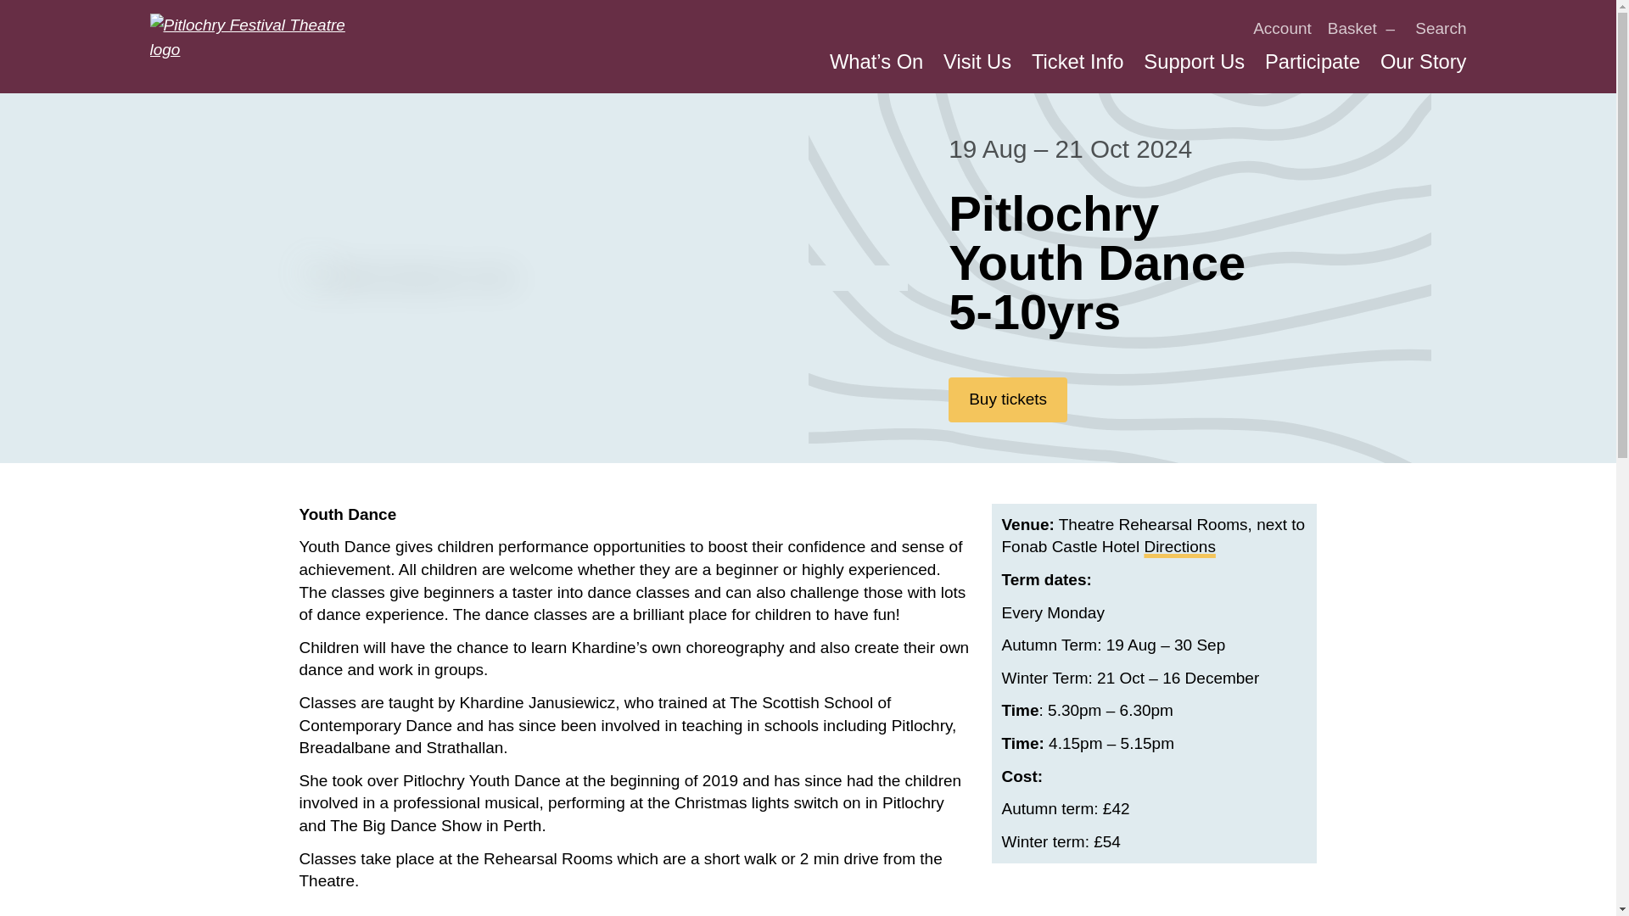 Image resolution: width=1629 pixels, height=916 pixels. I want to click on Participate, so click(1313, 61).